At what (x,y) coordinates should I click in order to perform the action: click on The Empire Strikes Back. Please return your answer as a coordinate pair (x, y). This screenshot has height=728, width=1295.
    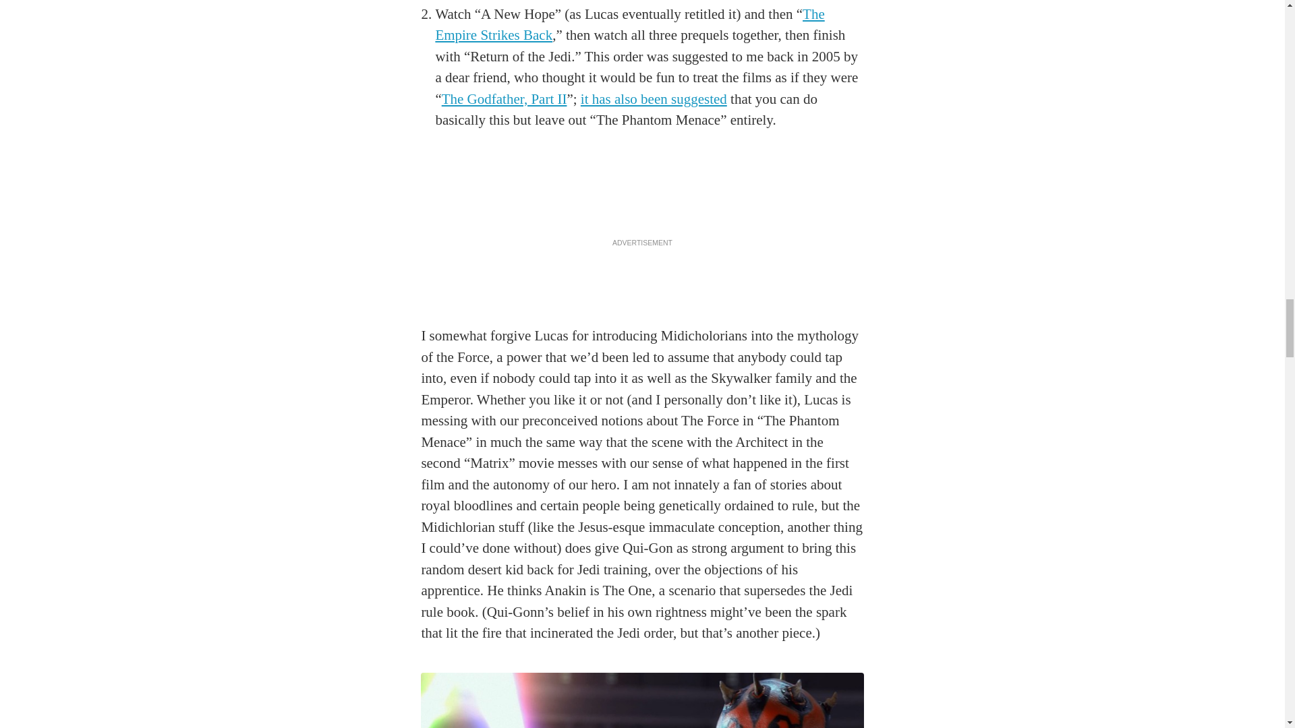
    Looking at the image, I should click on (629, 24).